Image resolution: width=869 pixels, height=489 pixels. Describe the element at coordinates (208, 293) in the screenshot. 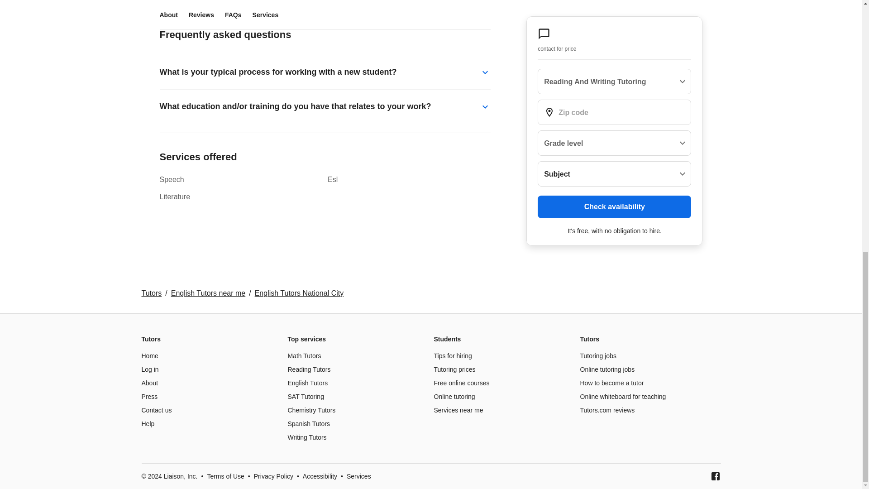

I see `English Tutors near me` at that location.